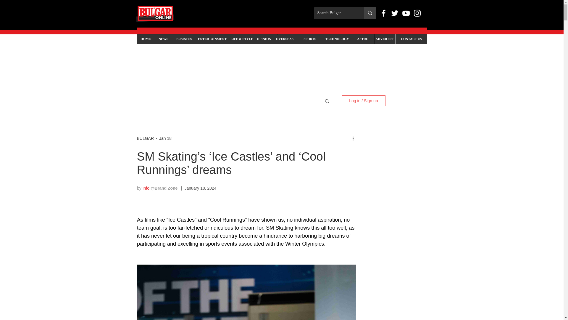 The height and width of the screenshot is (320, 568). What do you see at coordinates (385, 39) in the screenshot?
I see `ADVERTISE` at bounding box center [385, 39].